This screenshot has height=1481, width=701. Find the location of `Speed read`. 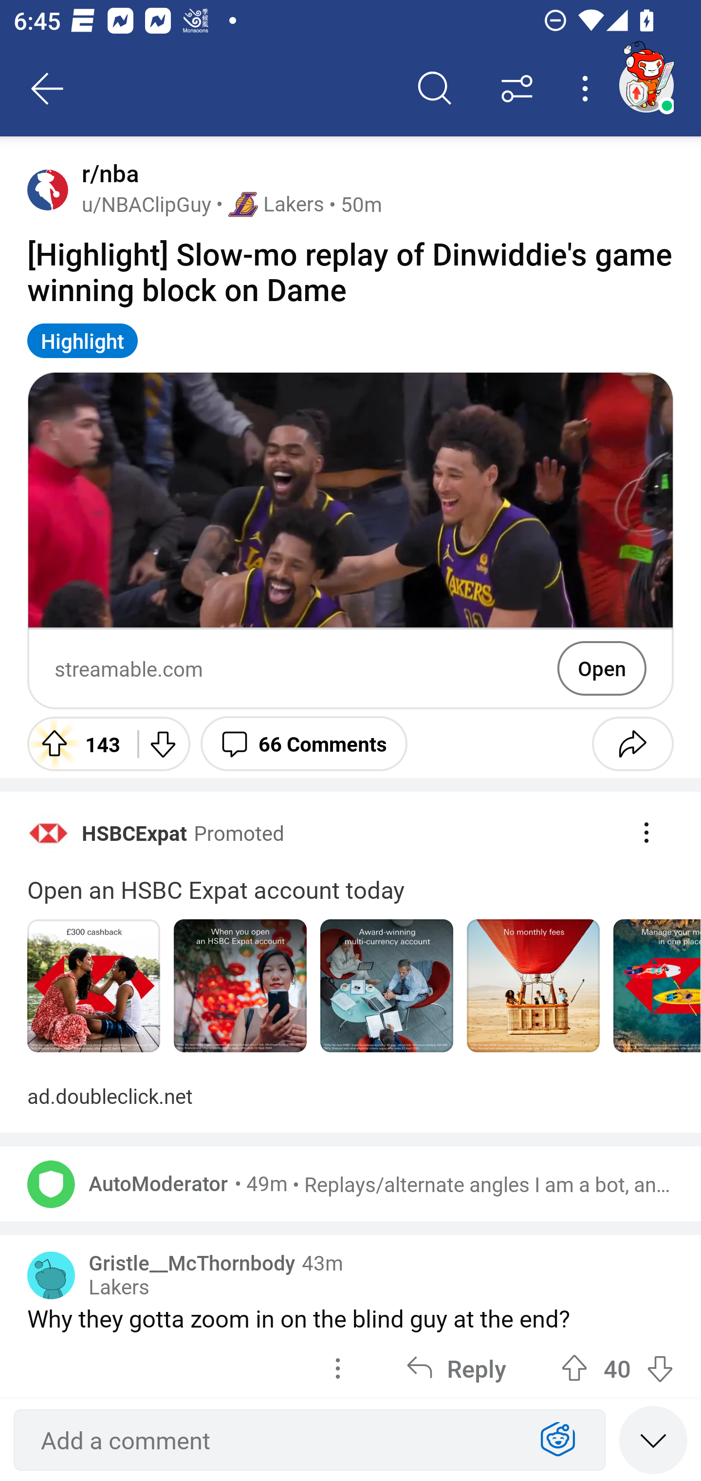

Speed read is located at coordinates (653, 1439).